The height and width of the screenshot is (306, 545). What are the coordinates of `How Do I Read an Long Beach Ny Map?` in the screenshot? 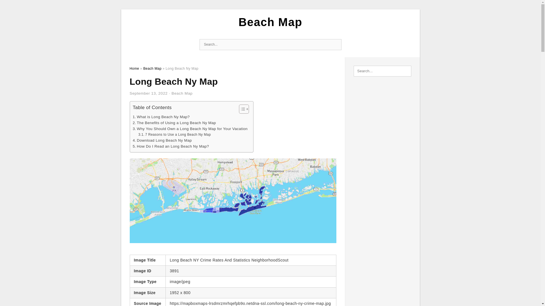 It's located at (171, 146).